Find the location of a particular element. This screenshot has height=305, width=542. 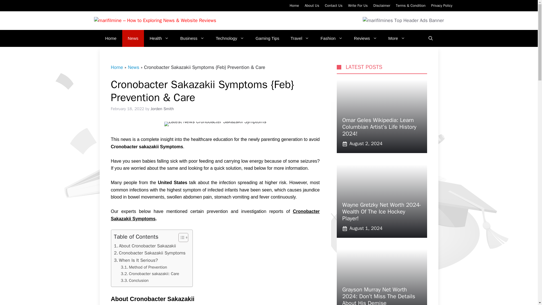

Contact Us is located at coordinates (334, 5).